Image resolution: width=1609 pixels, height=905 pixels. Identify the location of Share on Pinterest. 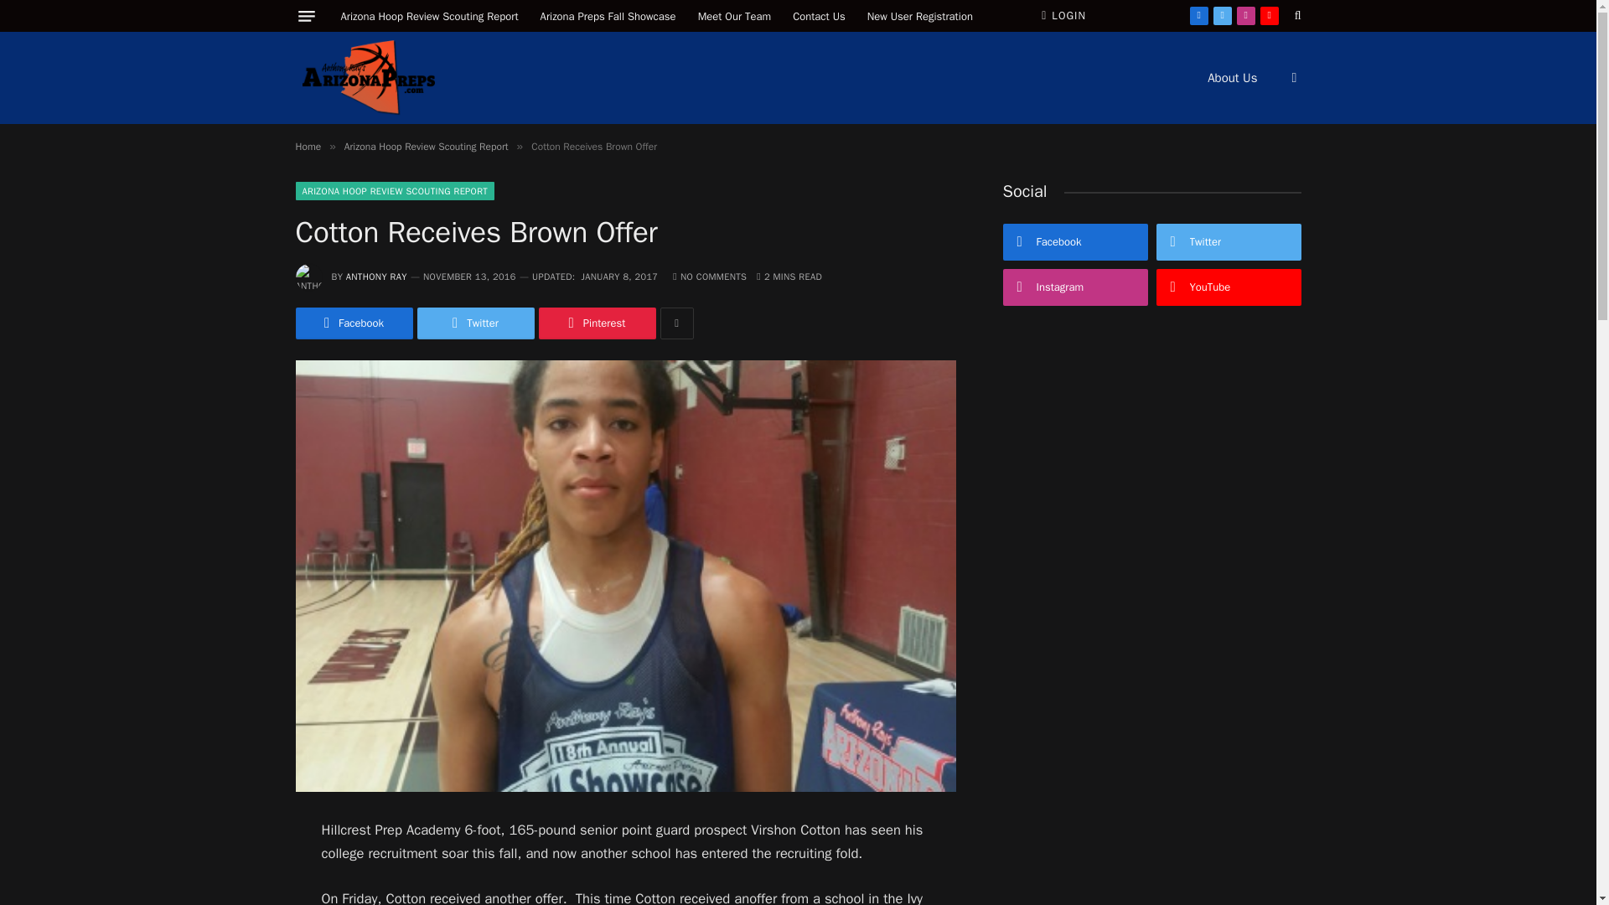
(596, 323).